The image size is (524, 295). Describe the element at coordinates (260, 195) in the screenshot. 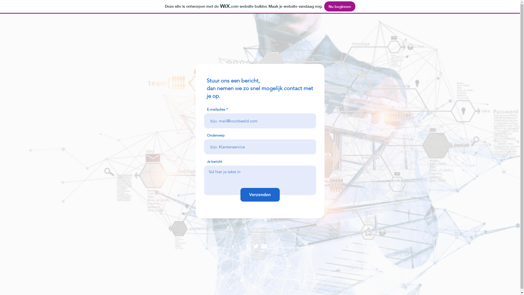

I see `Verzenden` at that location.